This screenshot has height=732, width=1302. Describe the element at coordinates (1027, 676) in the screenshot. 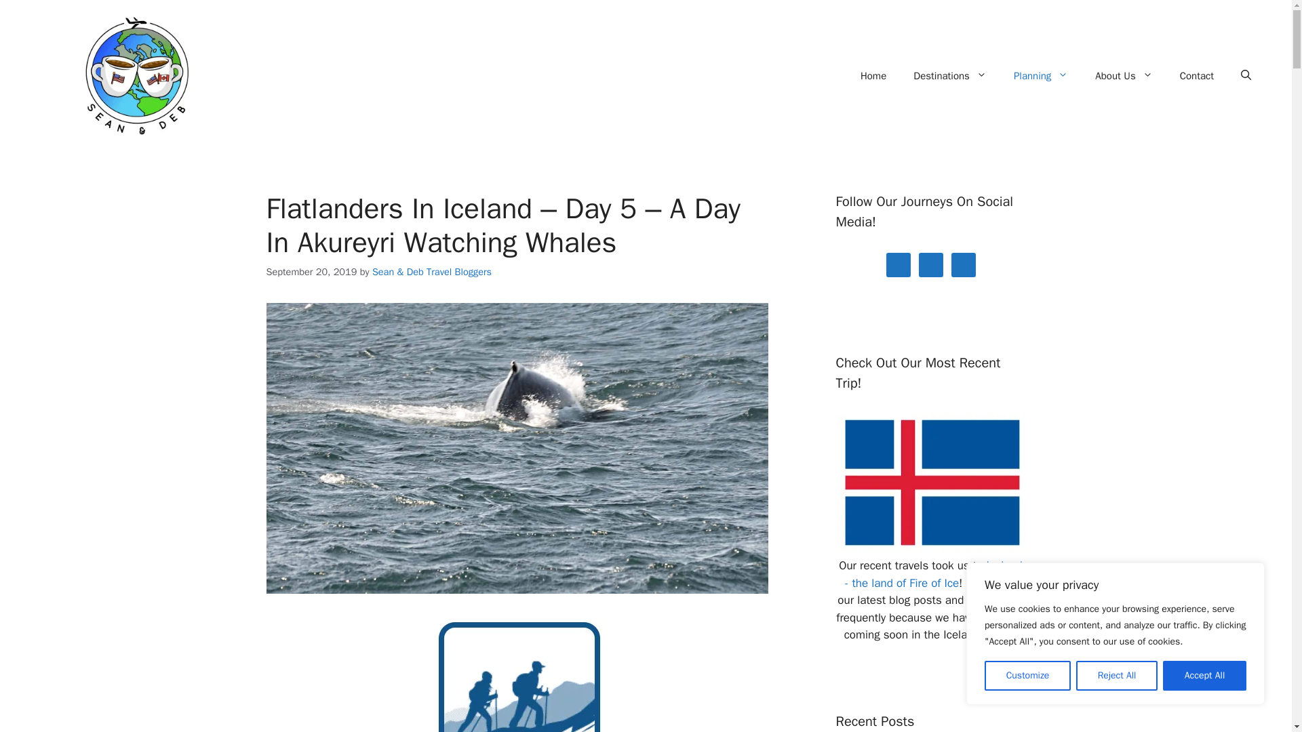

I see `Customize` at that location.